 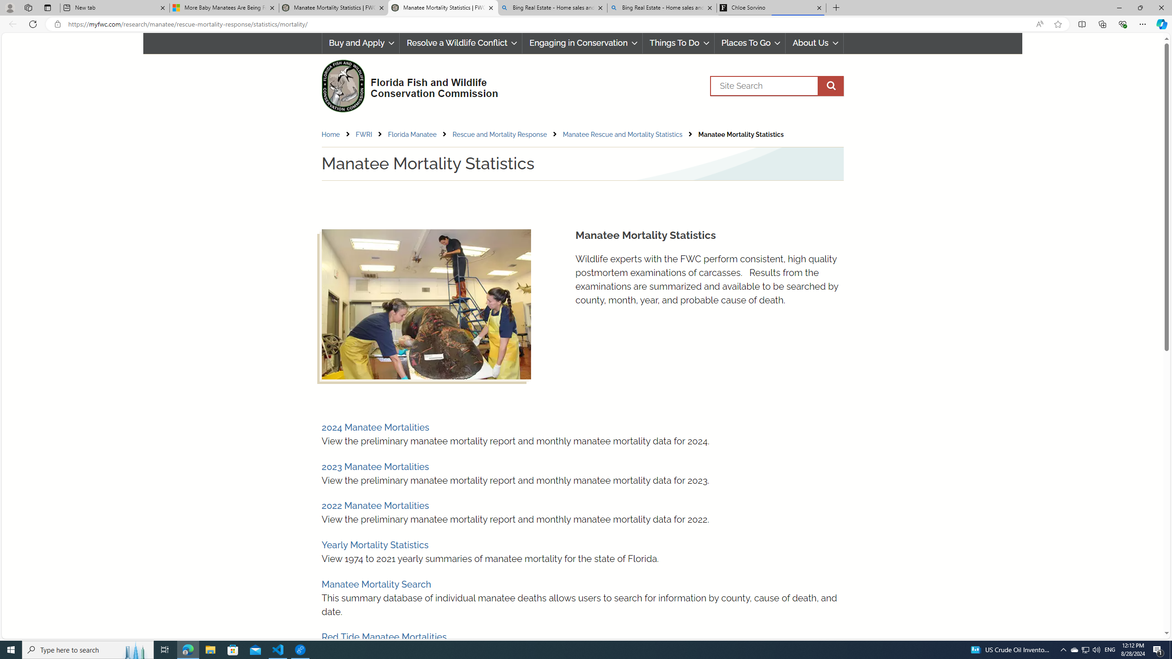 What do you see at coordinates (678, 43) in the screenshot?
I see `Things To Do` at bounding box center [678, 43].